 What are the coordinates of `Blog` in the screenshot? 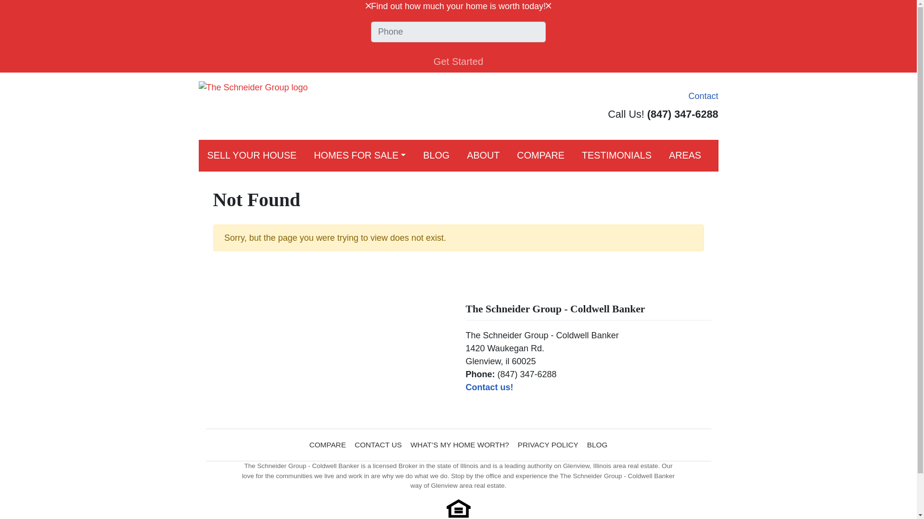 It's located at (436, 156).